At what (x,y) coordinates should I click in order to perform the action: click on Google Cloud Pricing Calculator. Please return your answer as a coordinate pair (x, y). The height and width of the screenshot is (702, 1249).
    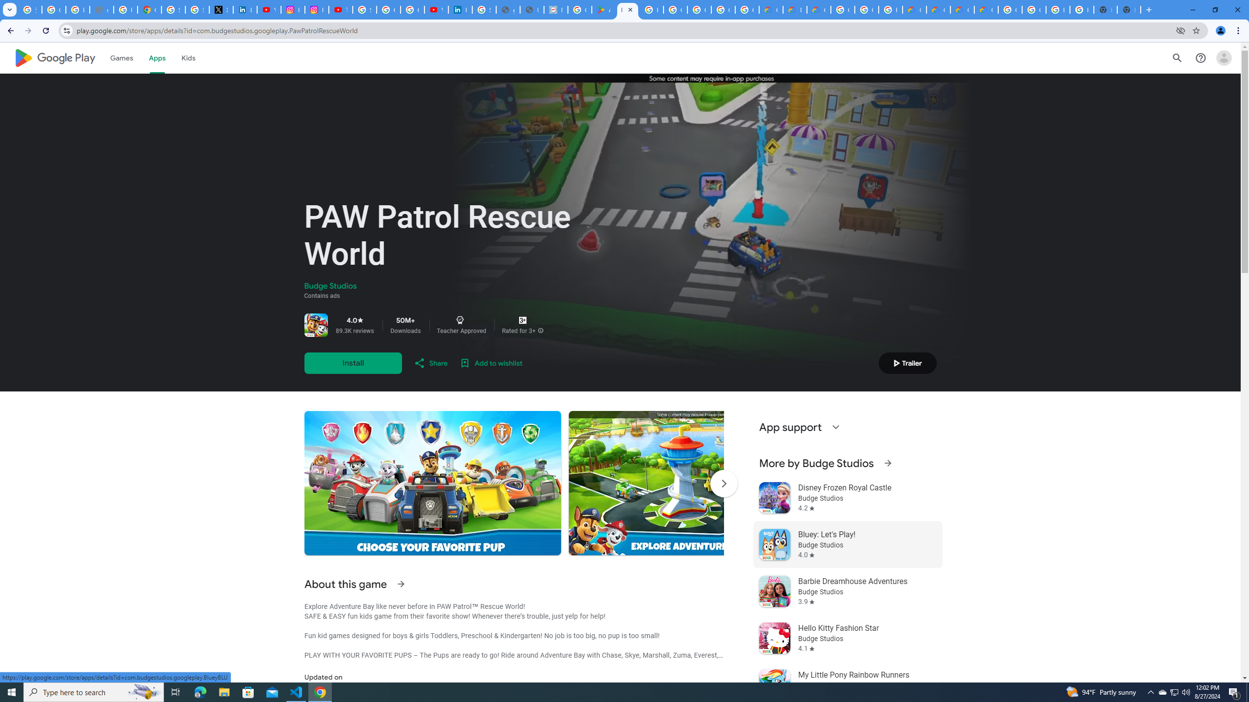
    Looking at the image, I should click on (962, 10).